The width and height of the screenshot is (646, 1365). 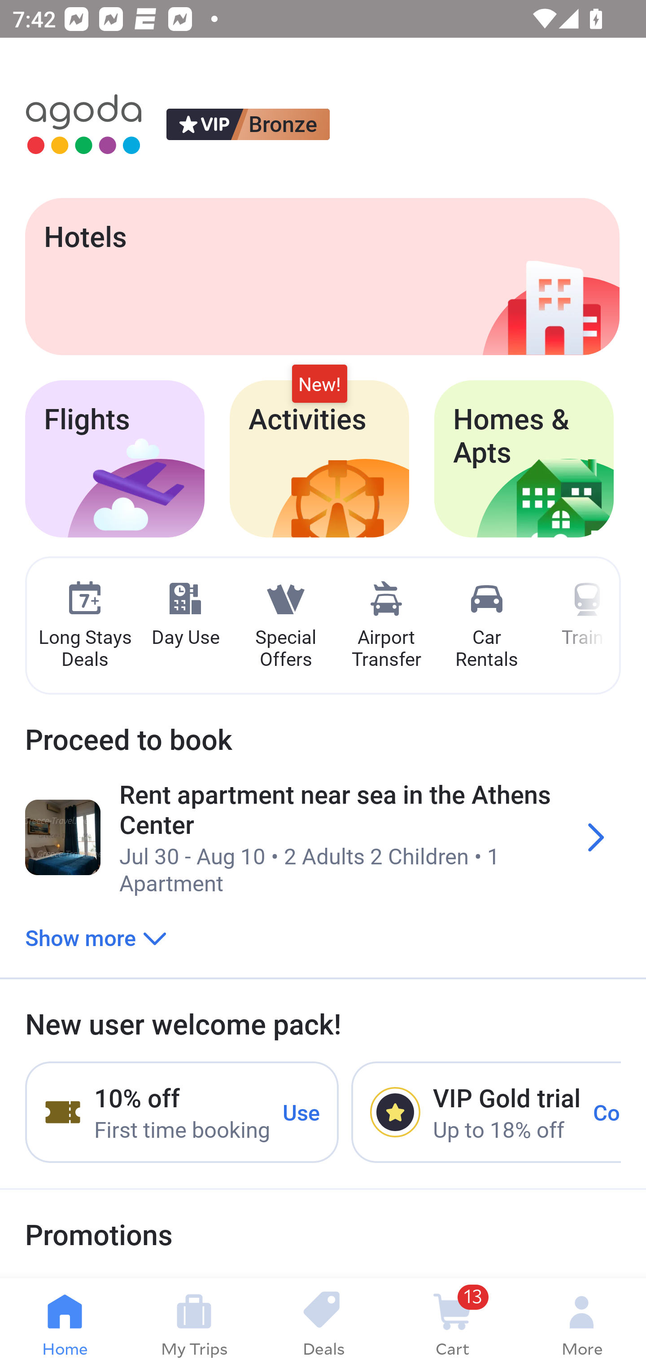 I want to click on My Trips, so click(x=194, y=1322).